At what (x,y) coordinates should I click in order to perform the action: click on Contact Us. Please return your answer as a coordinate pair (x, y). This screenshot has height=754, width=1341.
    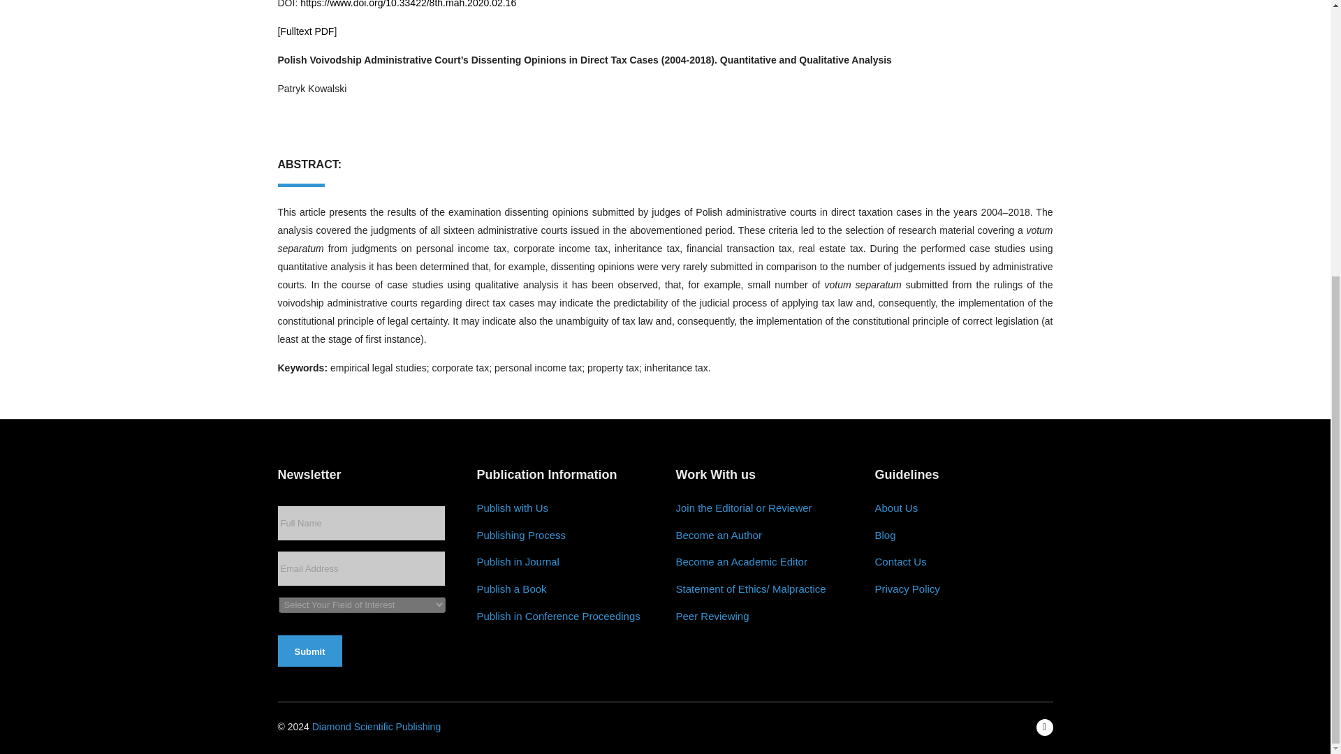
    Looking at the image, I should click on (900, 562).